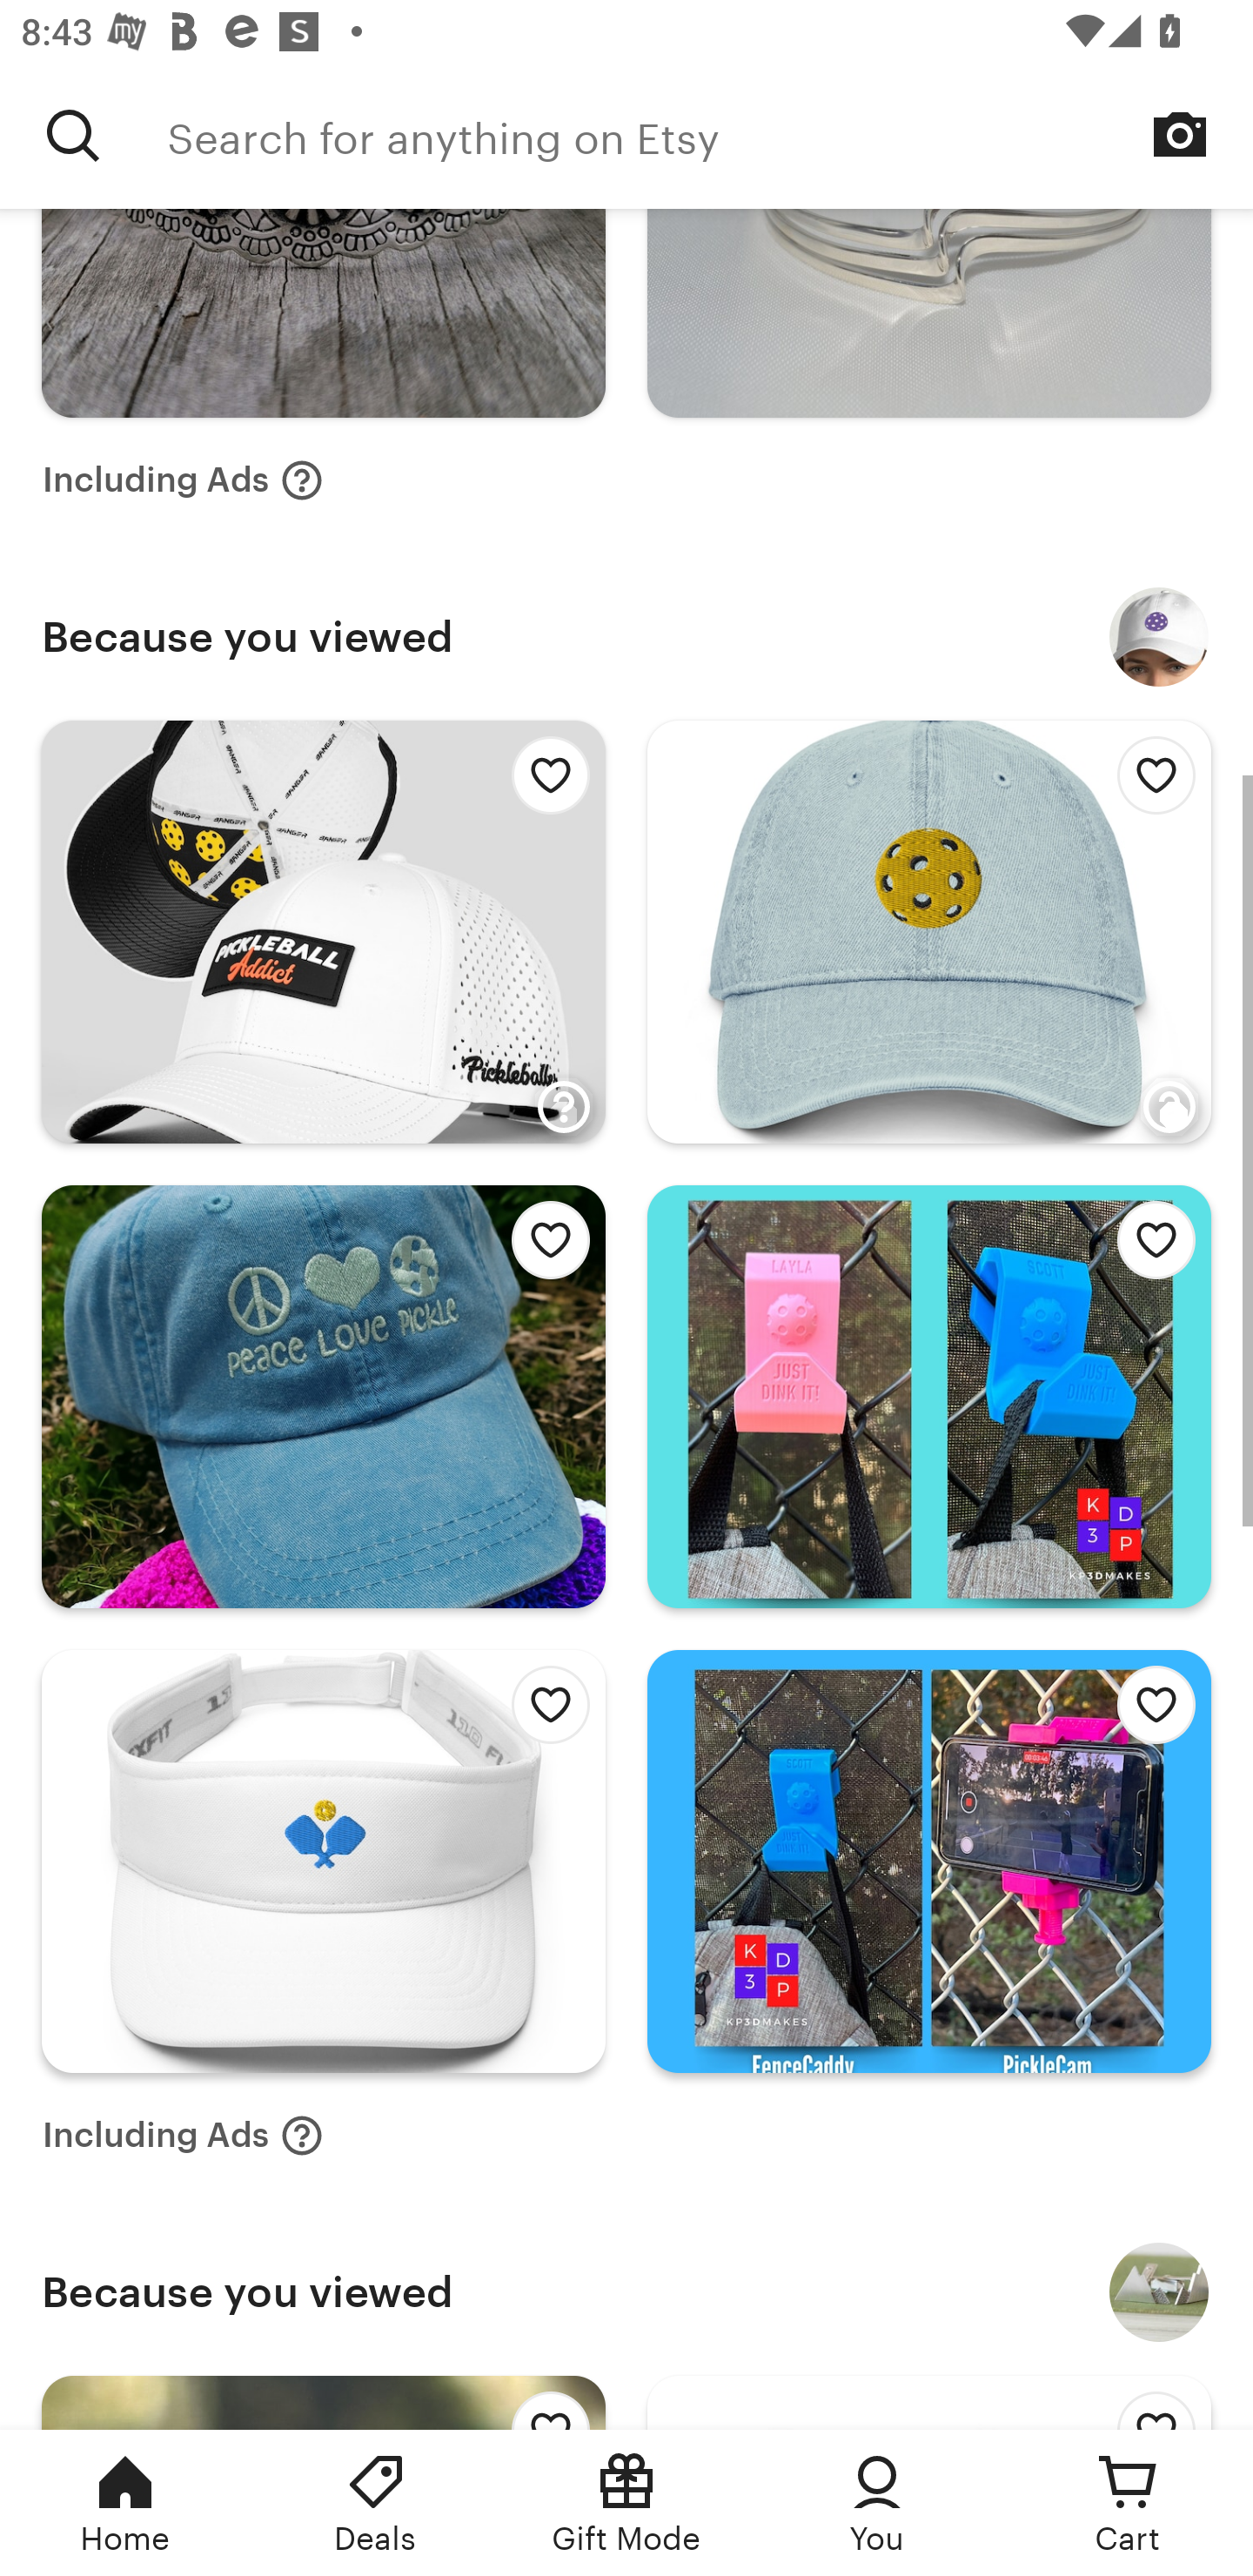 The height and width of the screenshot is (2576, 1253). What do you see at coordinates (183, 2135) in the screenshot?
I see `Including Ads` at bounding box center [183, 2135].